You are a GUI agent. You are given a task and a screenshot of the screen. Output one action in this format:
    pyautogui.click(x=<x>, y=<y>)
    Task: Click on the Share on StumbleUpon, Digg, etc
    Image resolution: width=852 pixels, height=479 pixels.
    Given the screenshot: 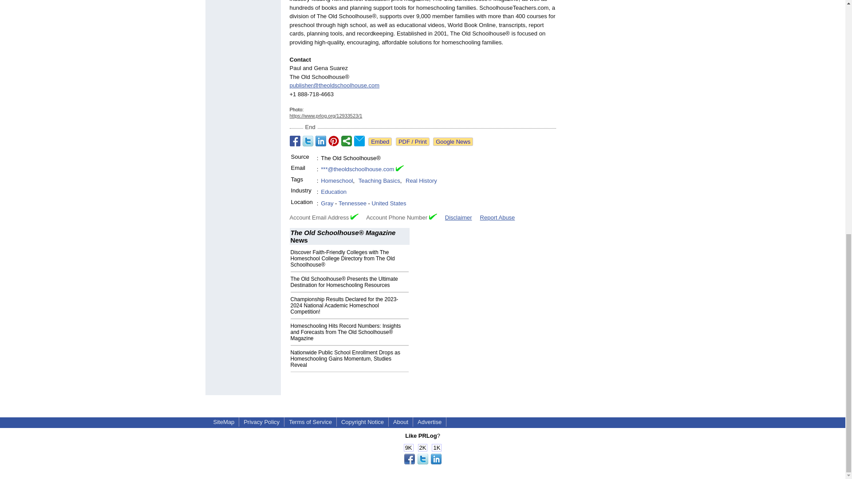 What is the action you would take?
    pyautogui.click(x=346, y=141)
    